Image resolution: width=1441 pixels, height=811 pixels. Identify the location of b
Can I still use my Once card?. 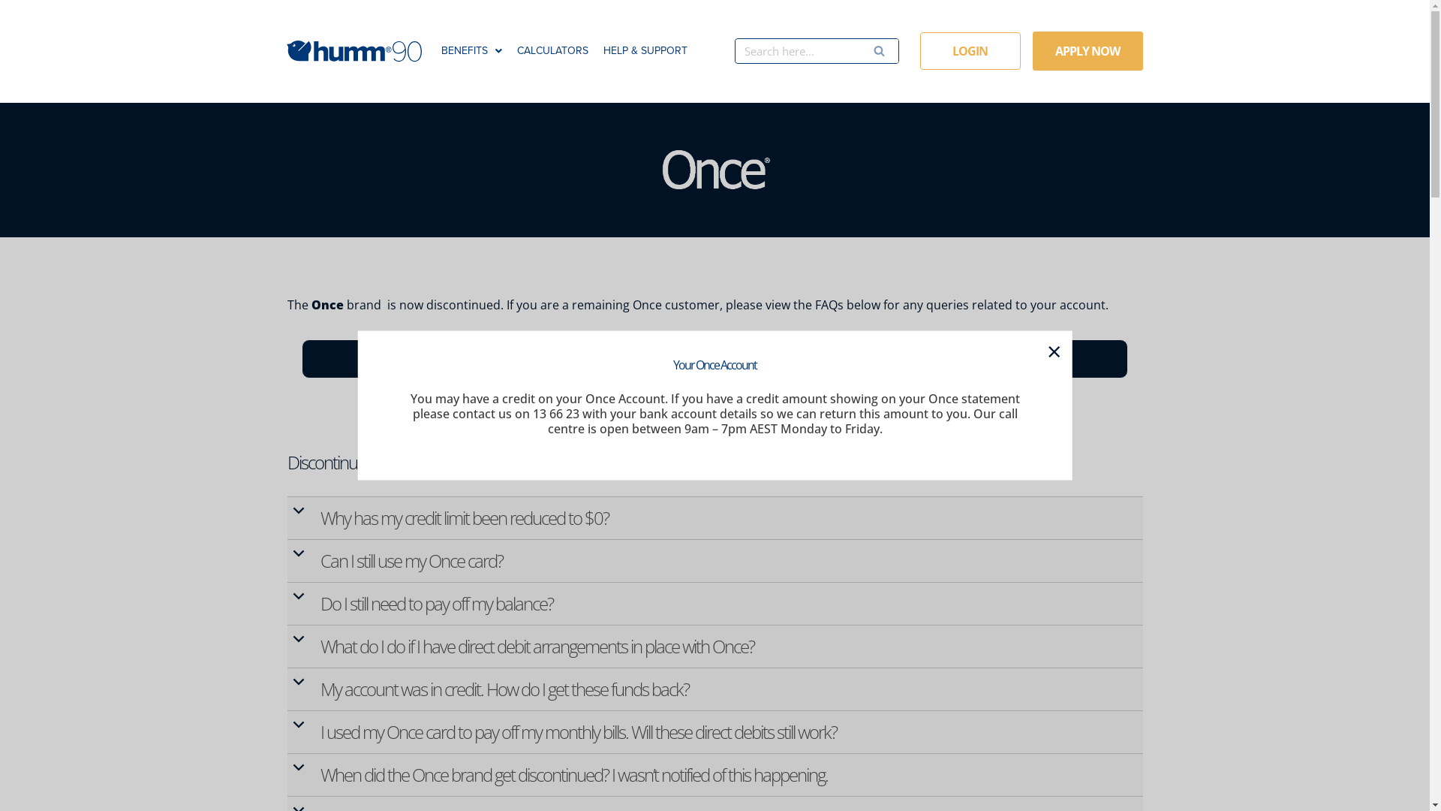
(716, 561).